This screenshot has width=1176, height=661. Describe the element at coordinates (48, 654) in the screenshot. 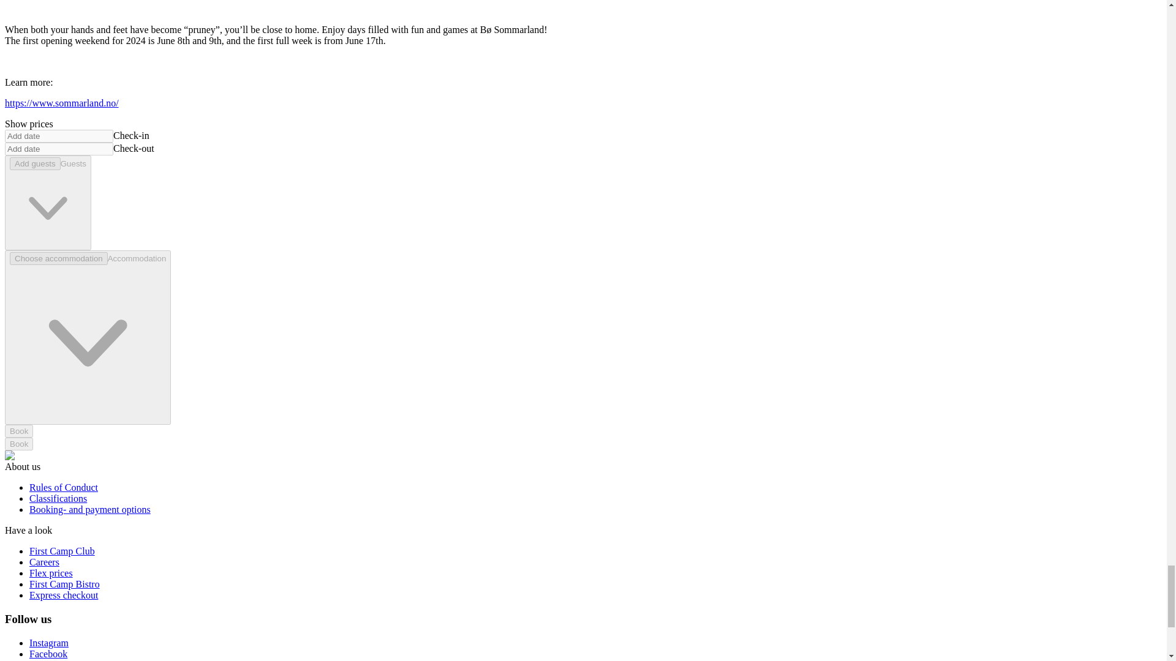

I see `Facebook` at that location.